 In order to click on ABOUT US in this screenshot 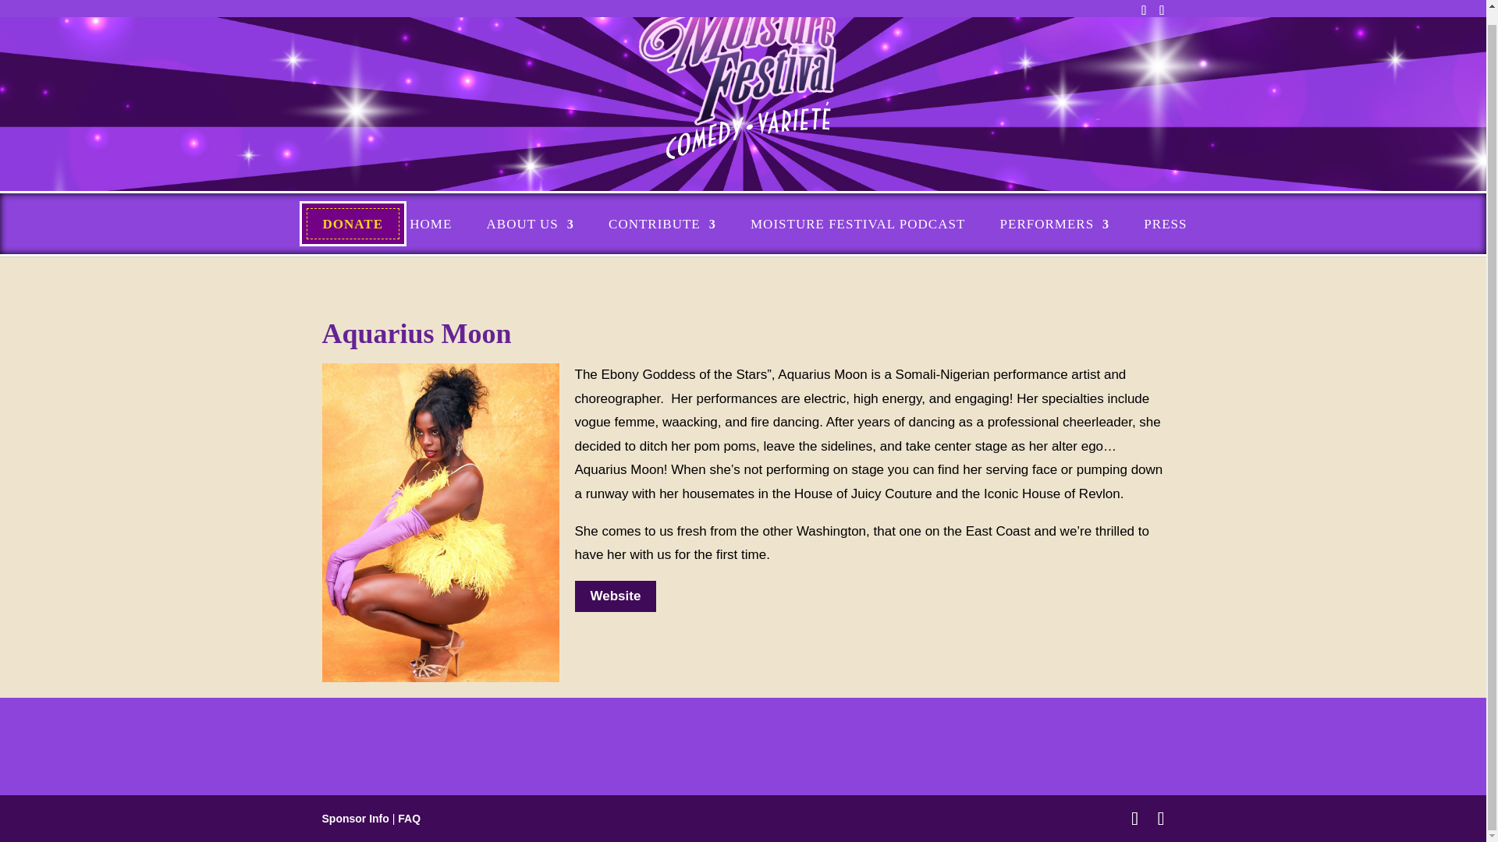, I will do `click(531, 224)`.